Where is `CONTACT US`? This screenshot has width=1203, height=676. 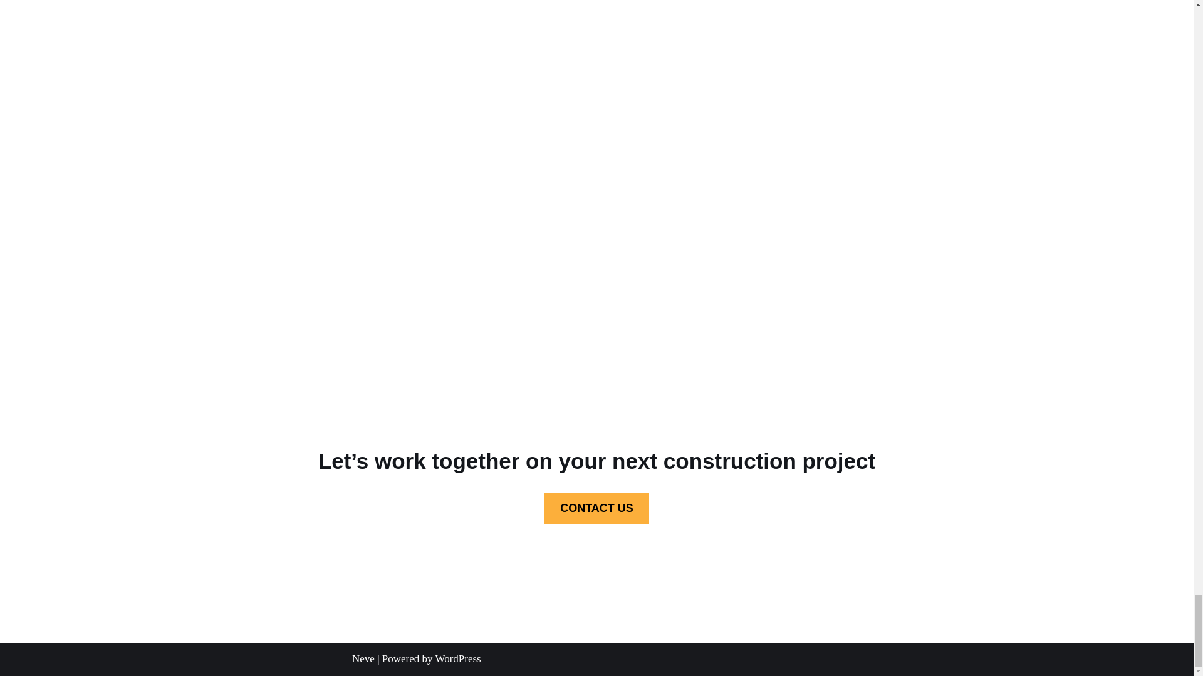
CONTACT US is located at coordinates (596, 508).